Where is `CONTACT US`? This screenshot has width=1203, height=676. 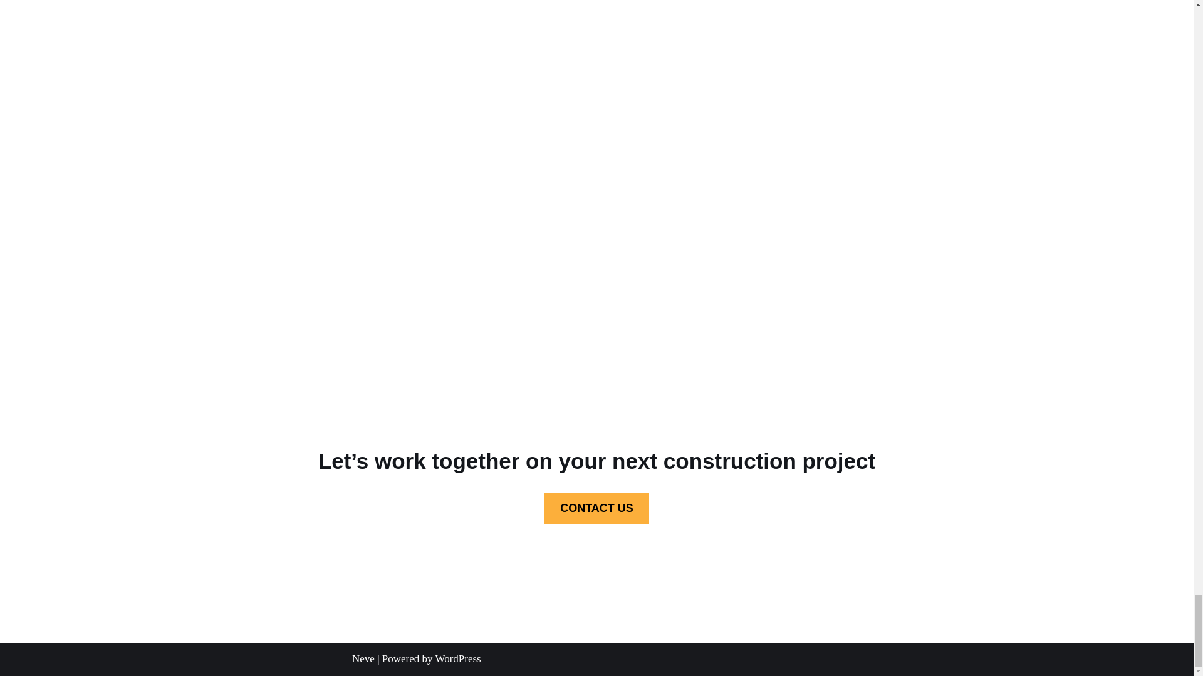
CONTACT US is located at coordinates (596, 508).